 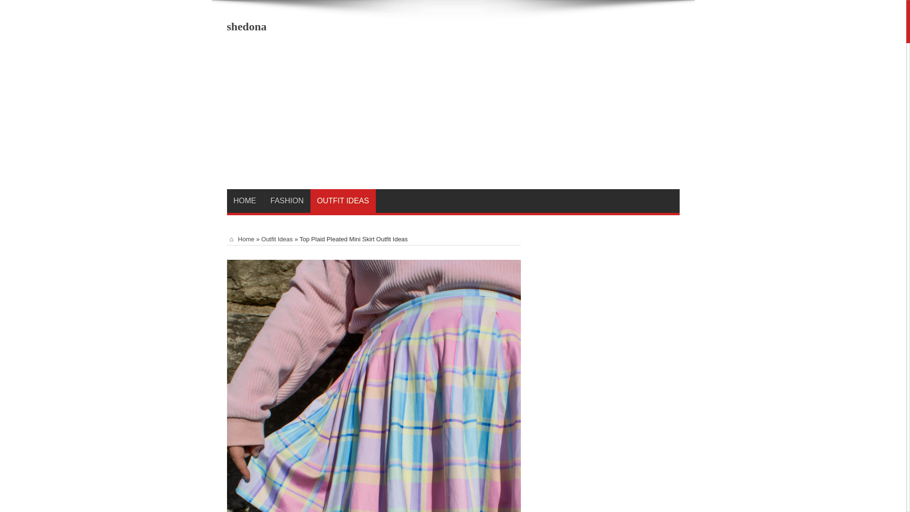 I want to click on FASHION, so click(x=287, y=201).